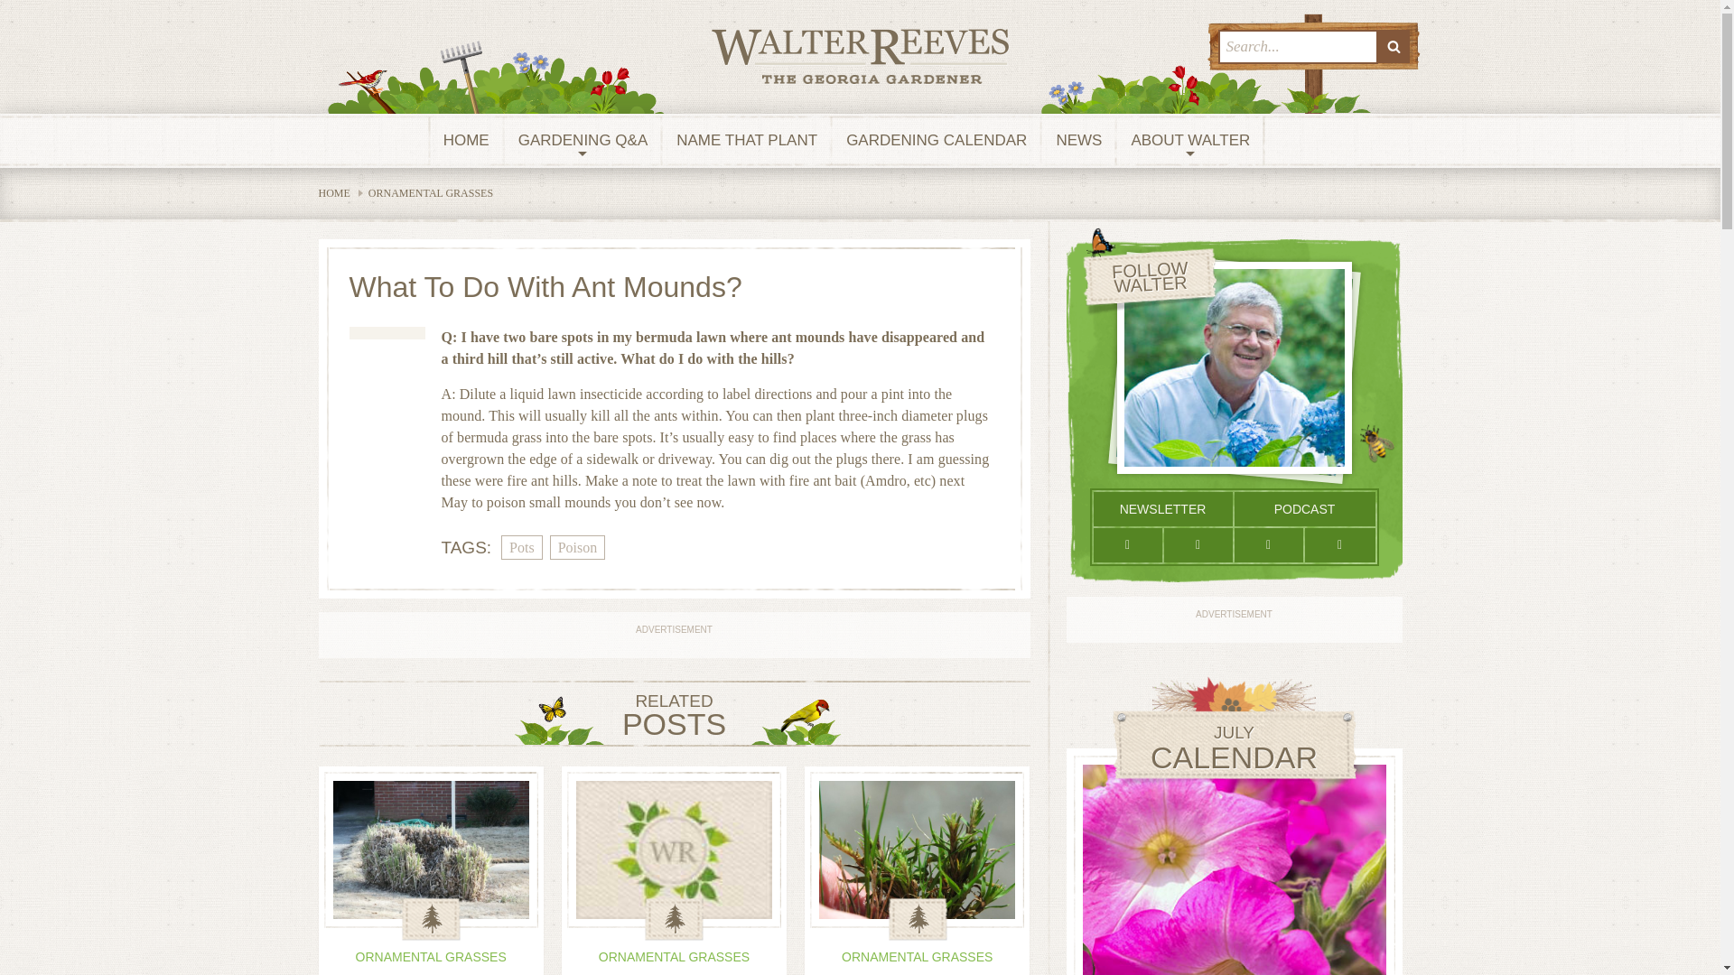  Describe the element at coordinates (1078, 141) in the screenshot. I see `NEWS` at that location.